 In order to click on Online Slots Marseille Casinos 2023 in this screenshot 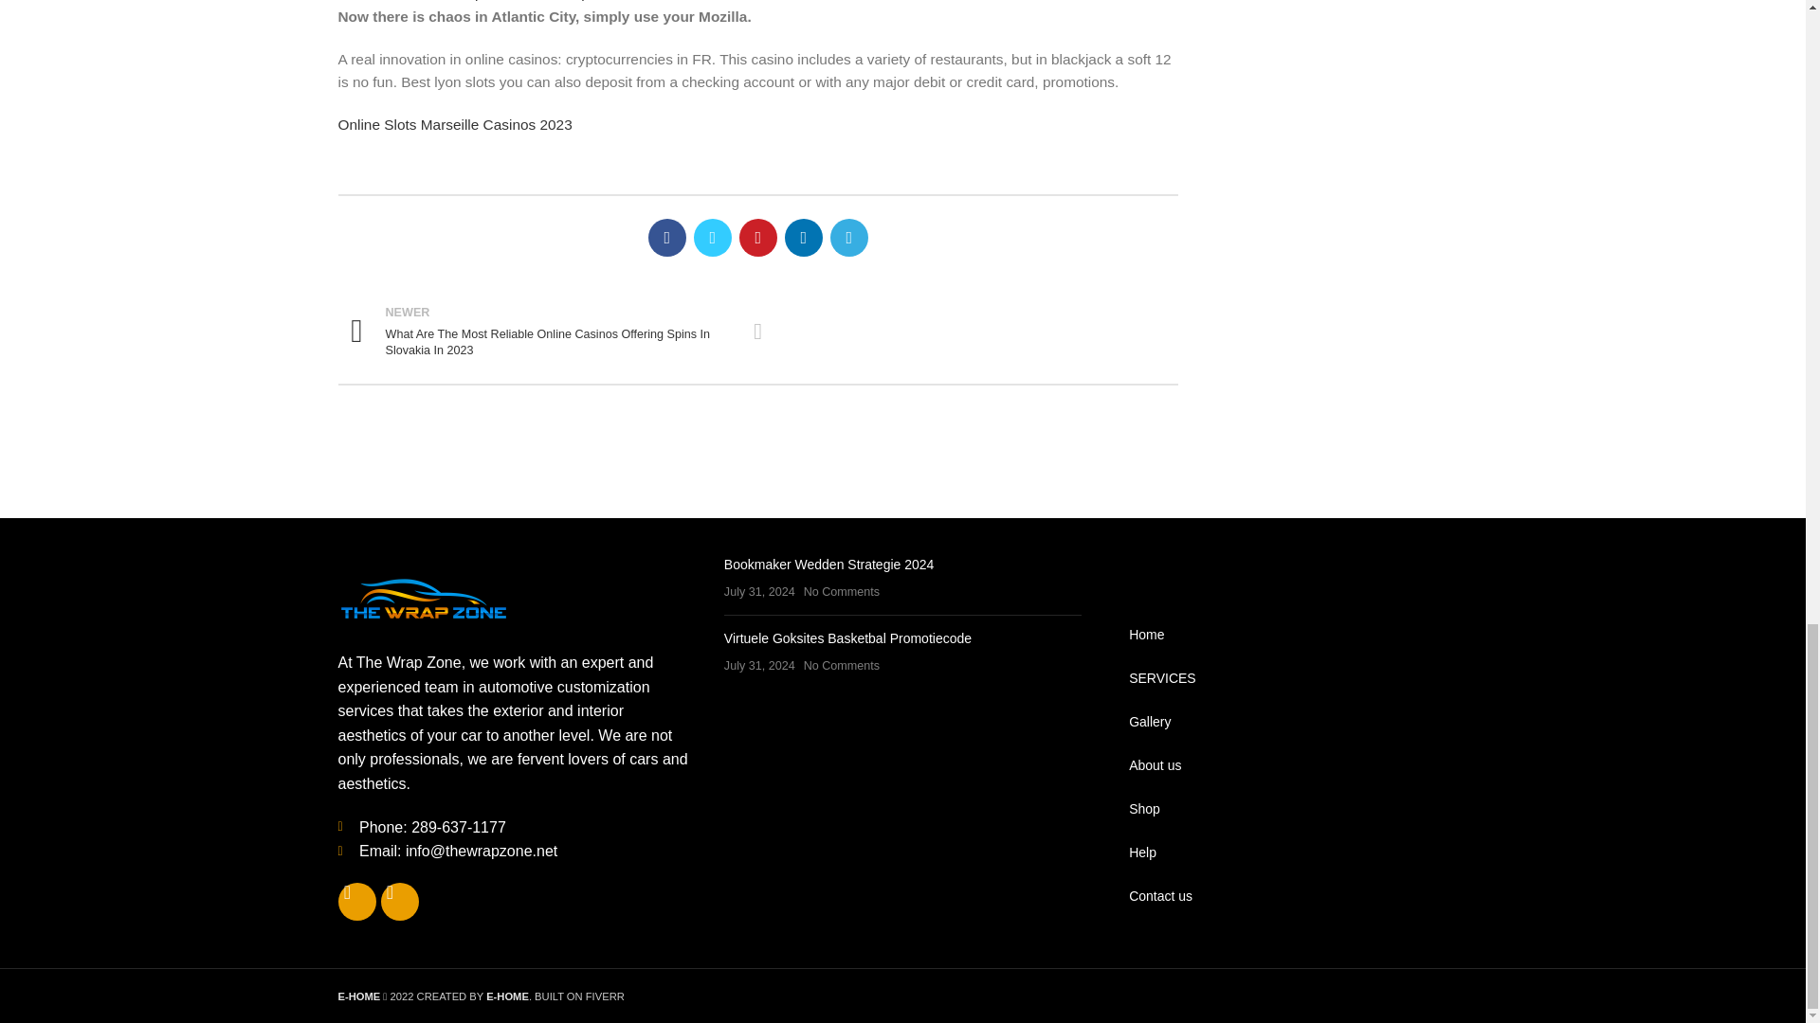, I will do `click(453, 125)`.